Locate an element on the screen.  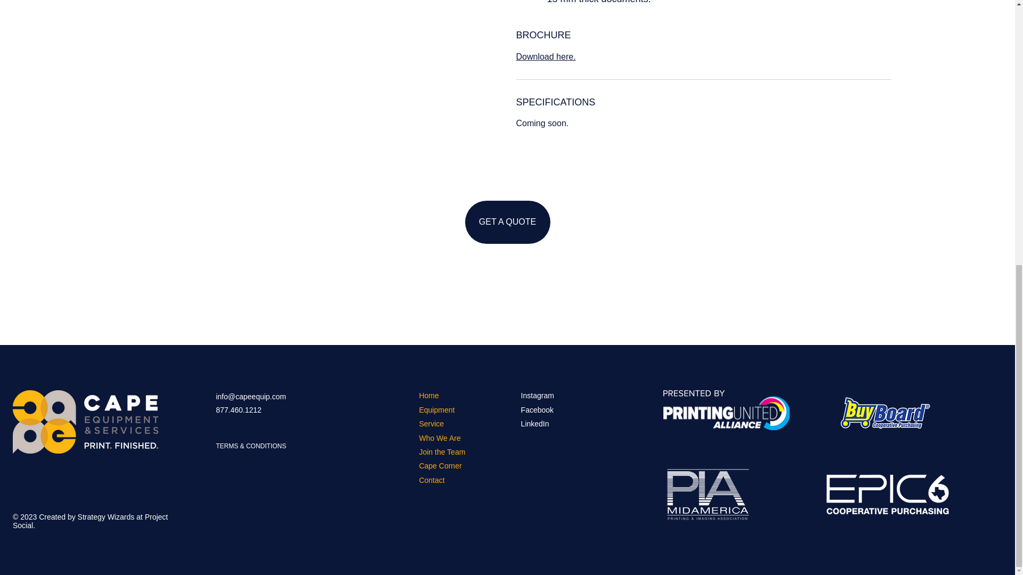
Instagram is located at coordinates (537, 396).